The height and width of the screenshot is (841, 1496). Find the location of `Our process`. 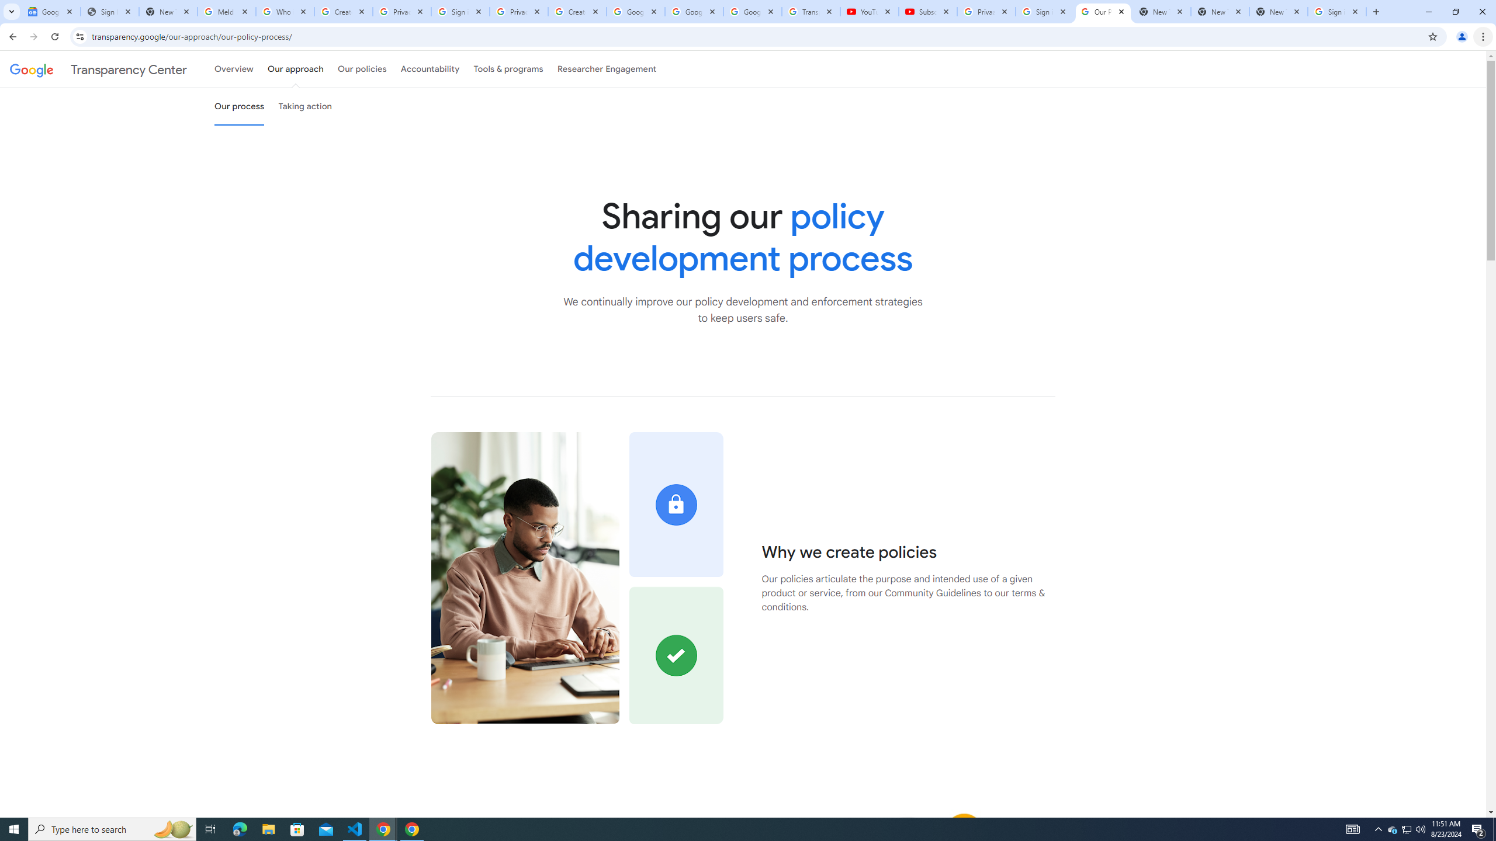

Our process is located at coordinates (239, 106).